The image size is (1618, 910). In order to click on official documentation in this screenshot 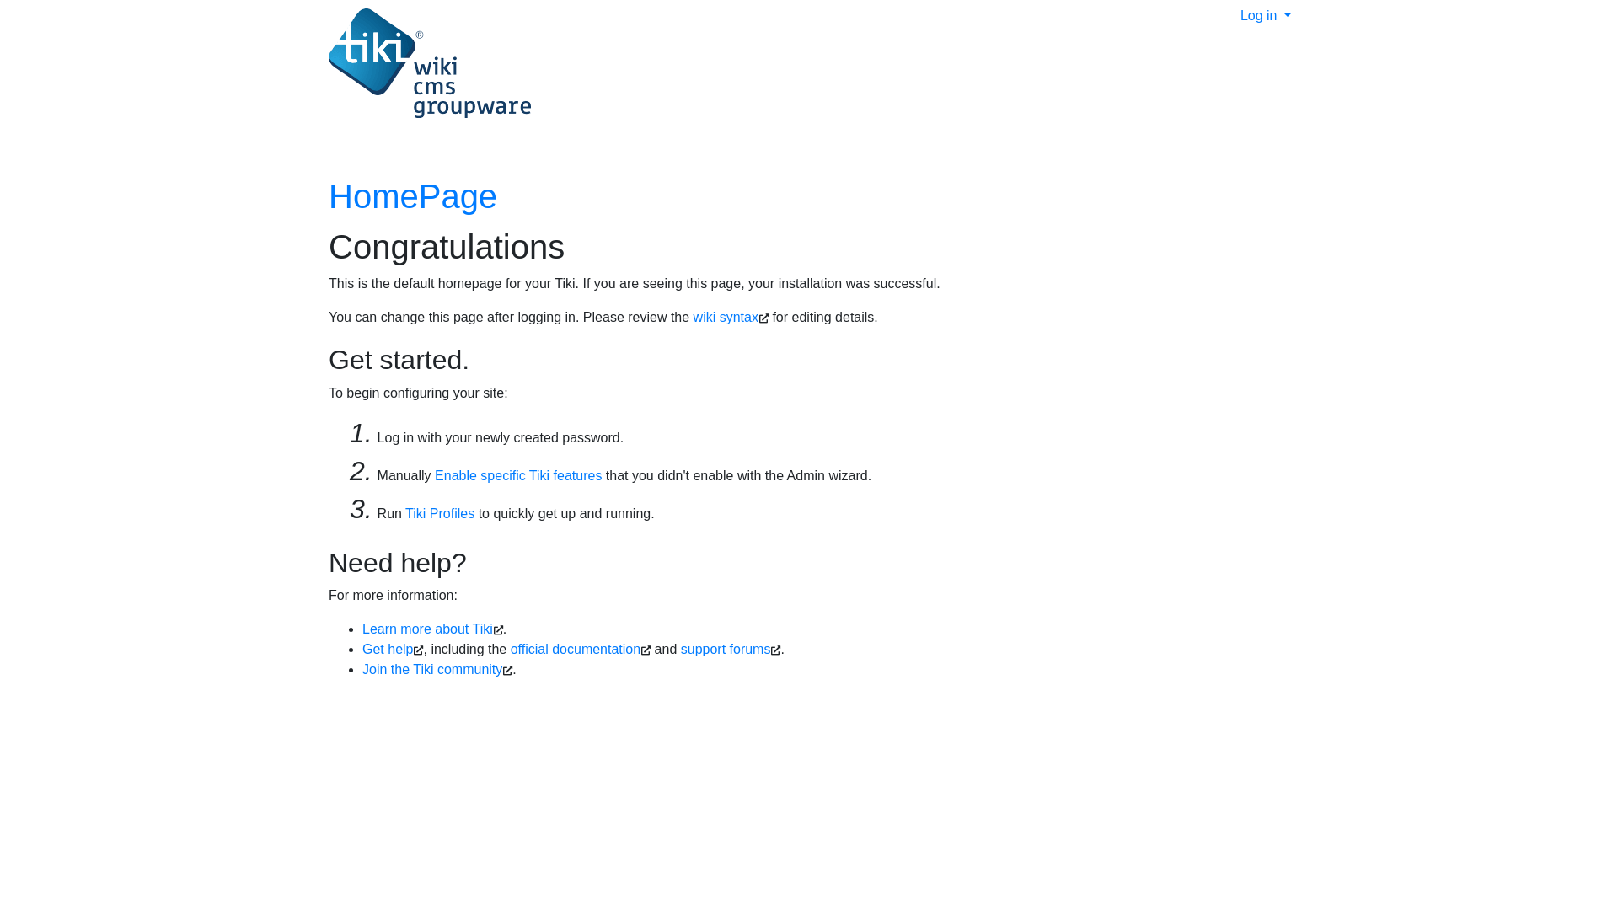, I will do `click(576, 649)`.